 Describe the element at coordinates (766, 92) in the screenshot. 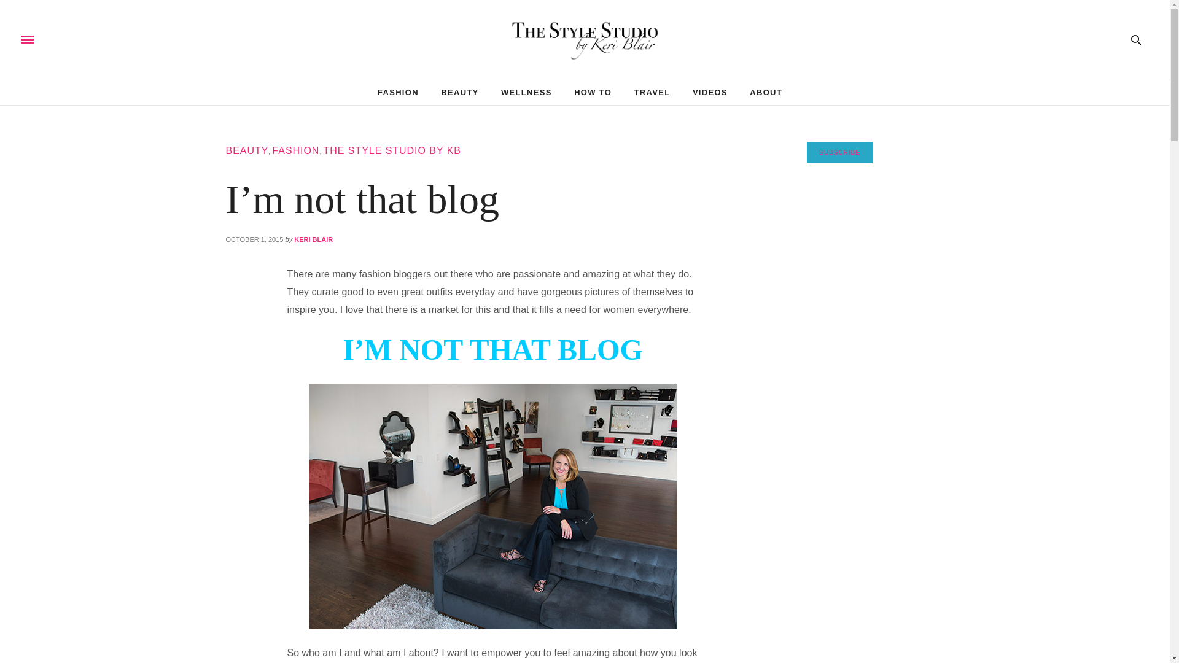

I see `ABOUT` at that location.